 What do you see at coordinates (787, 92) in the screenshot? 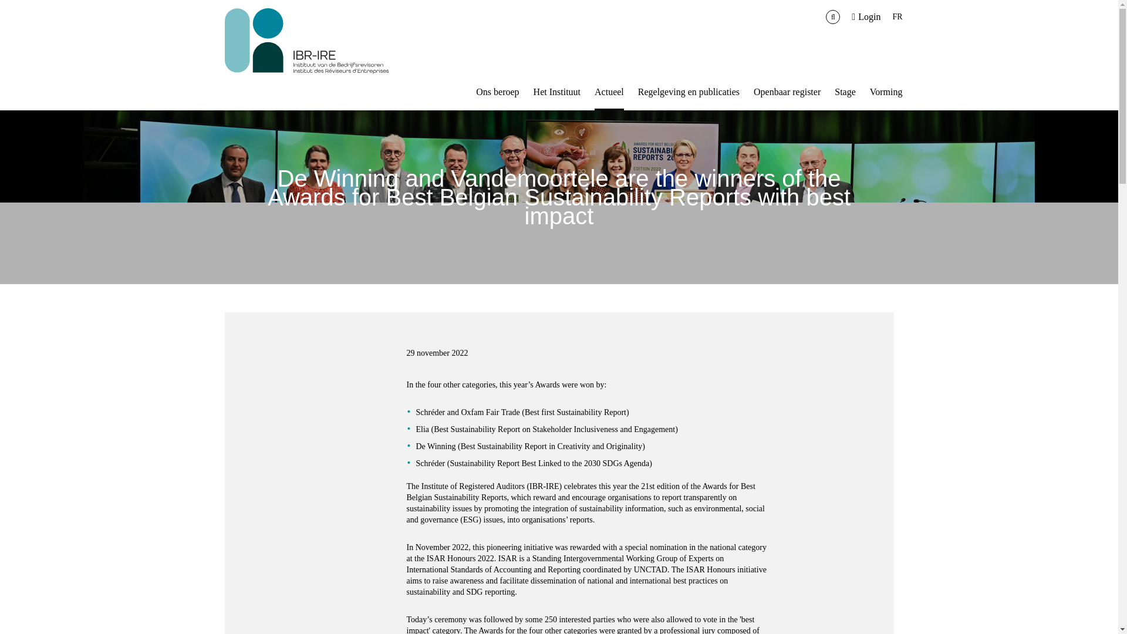
I see `Openbaar register` at bounding box center [787, 92].